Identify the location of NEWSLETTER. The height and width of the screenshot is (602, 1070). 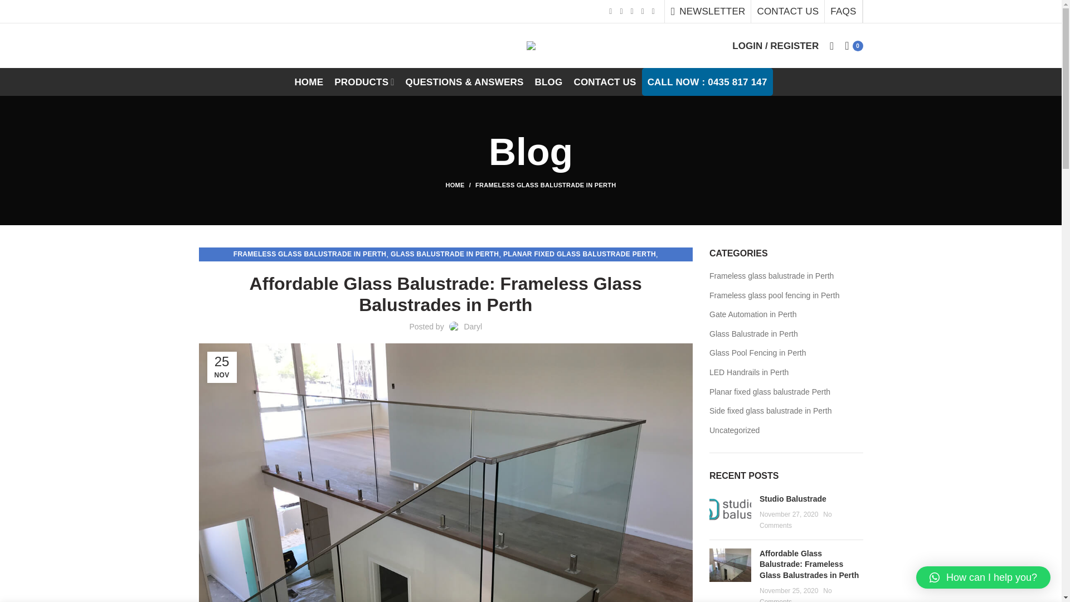
(708, 11).